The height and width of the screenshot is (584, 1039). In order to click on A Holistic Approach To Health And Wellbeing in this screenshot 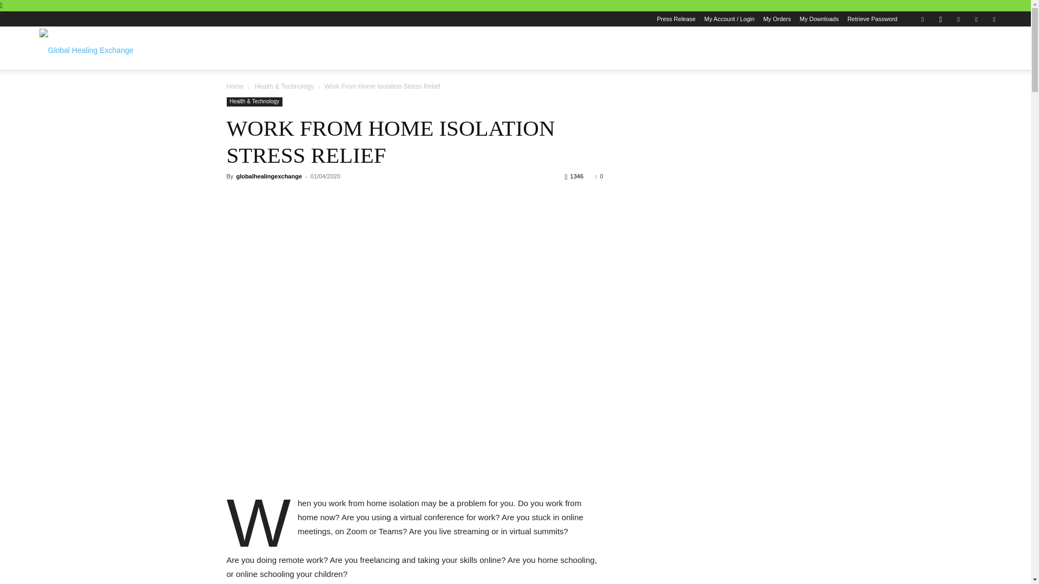, I will do `click(86, 48)`.